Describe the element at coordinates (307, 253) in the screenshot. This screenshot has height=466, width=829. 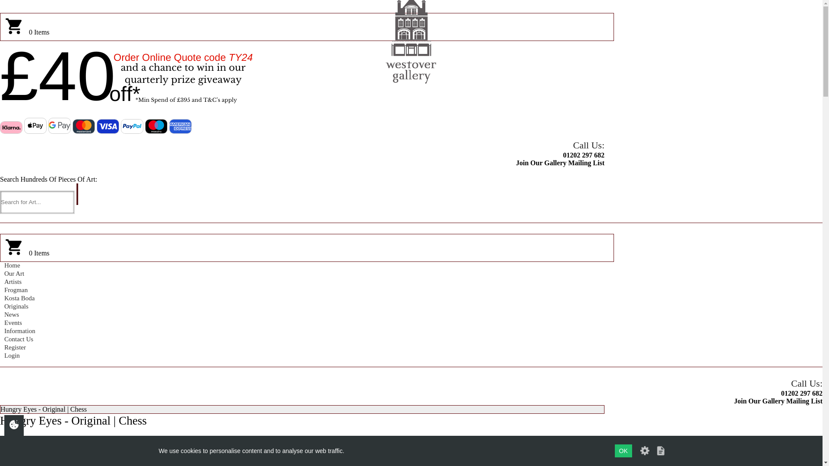
I see `0 Items` at that location.